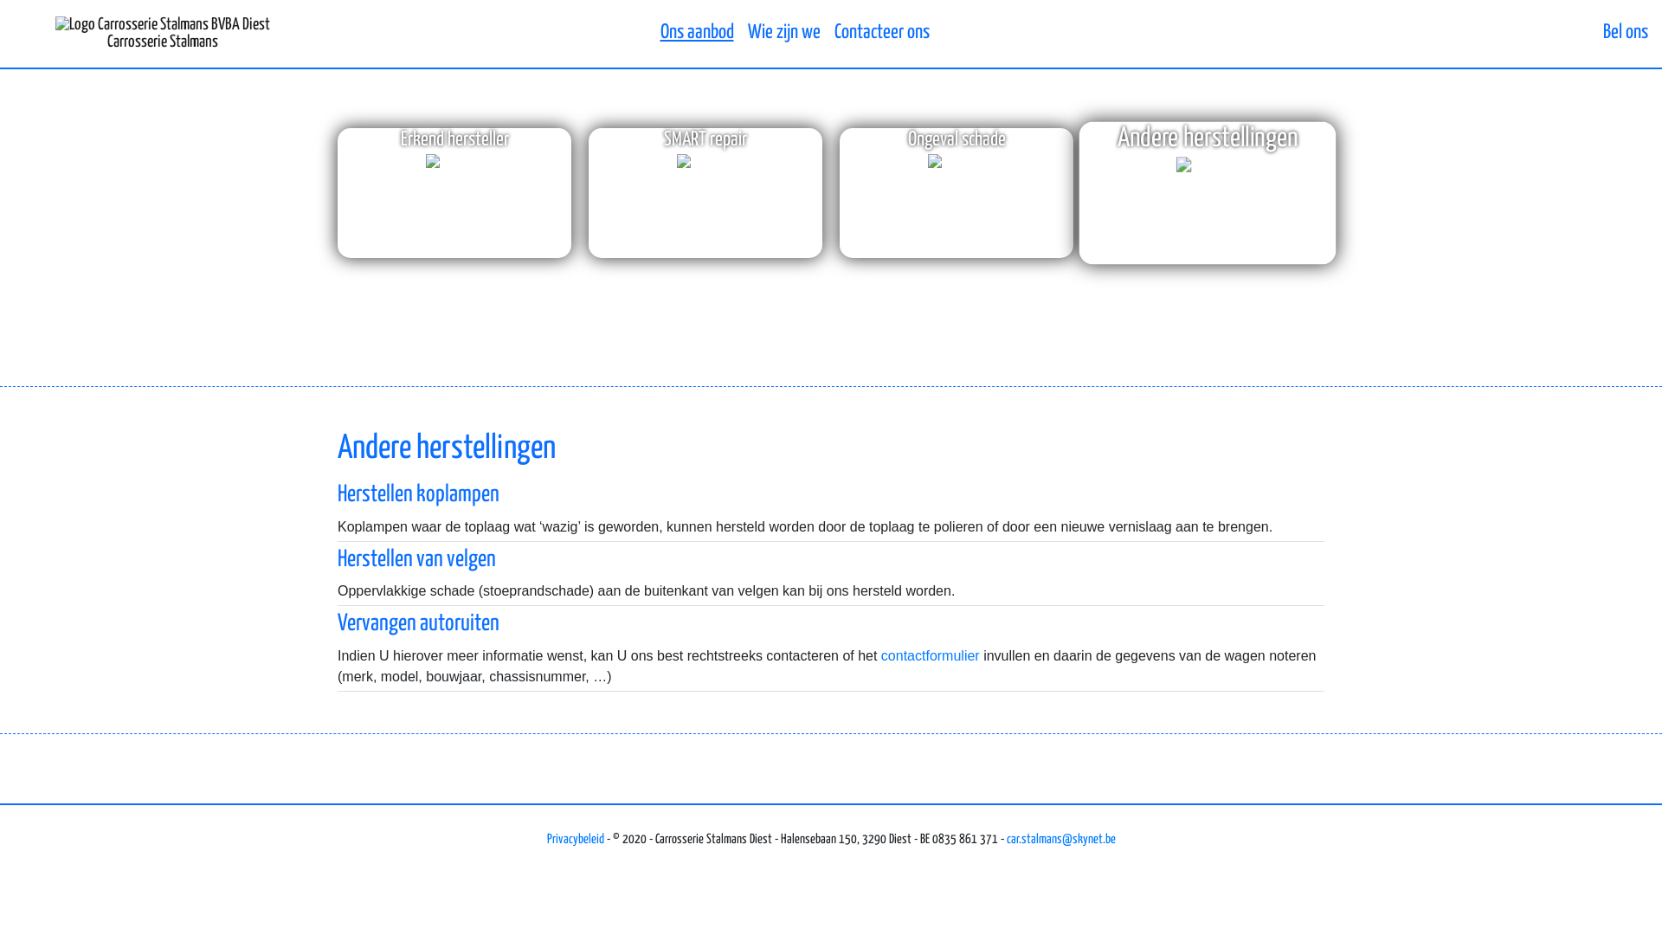 The height and width of the screenshot is (935, 1662). I want to click on Carrosserie Stalmans, so click(163, 34).